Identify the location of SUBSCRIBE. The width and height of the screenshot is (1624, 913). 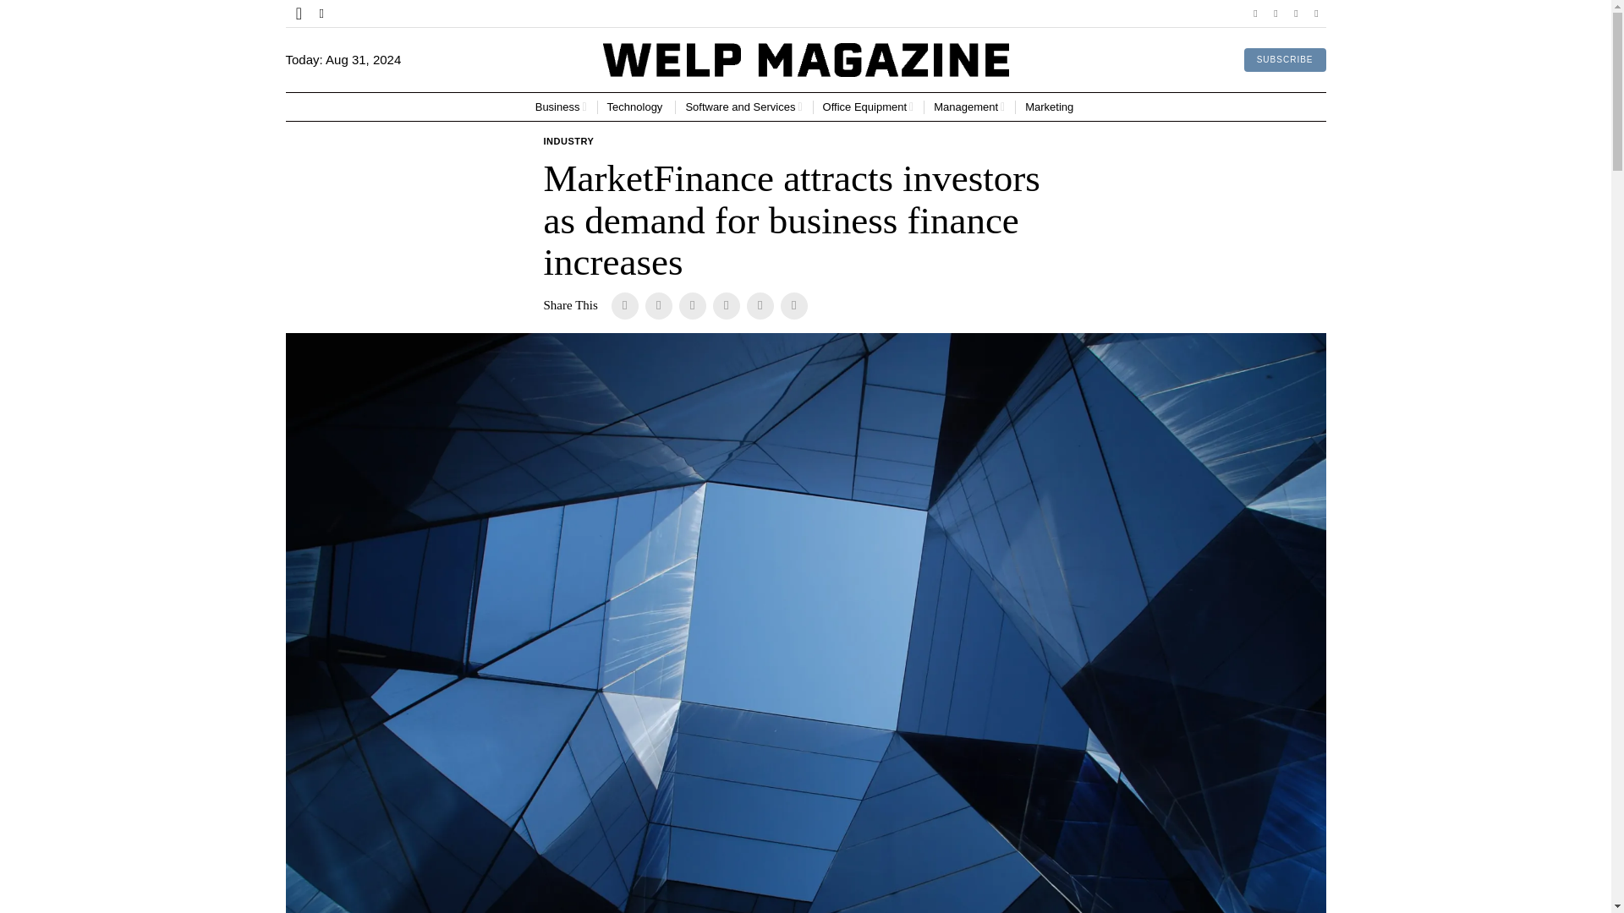
(1285, 60).